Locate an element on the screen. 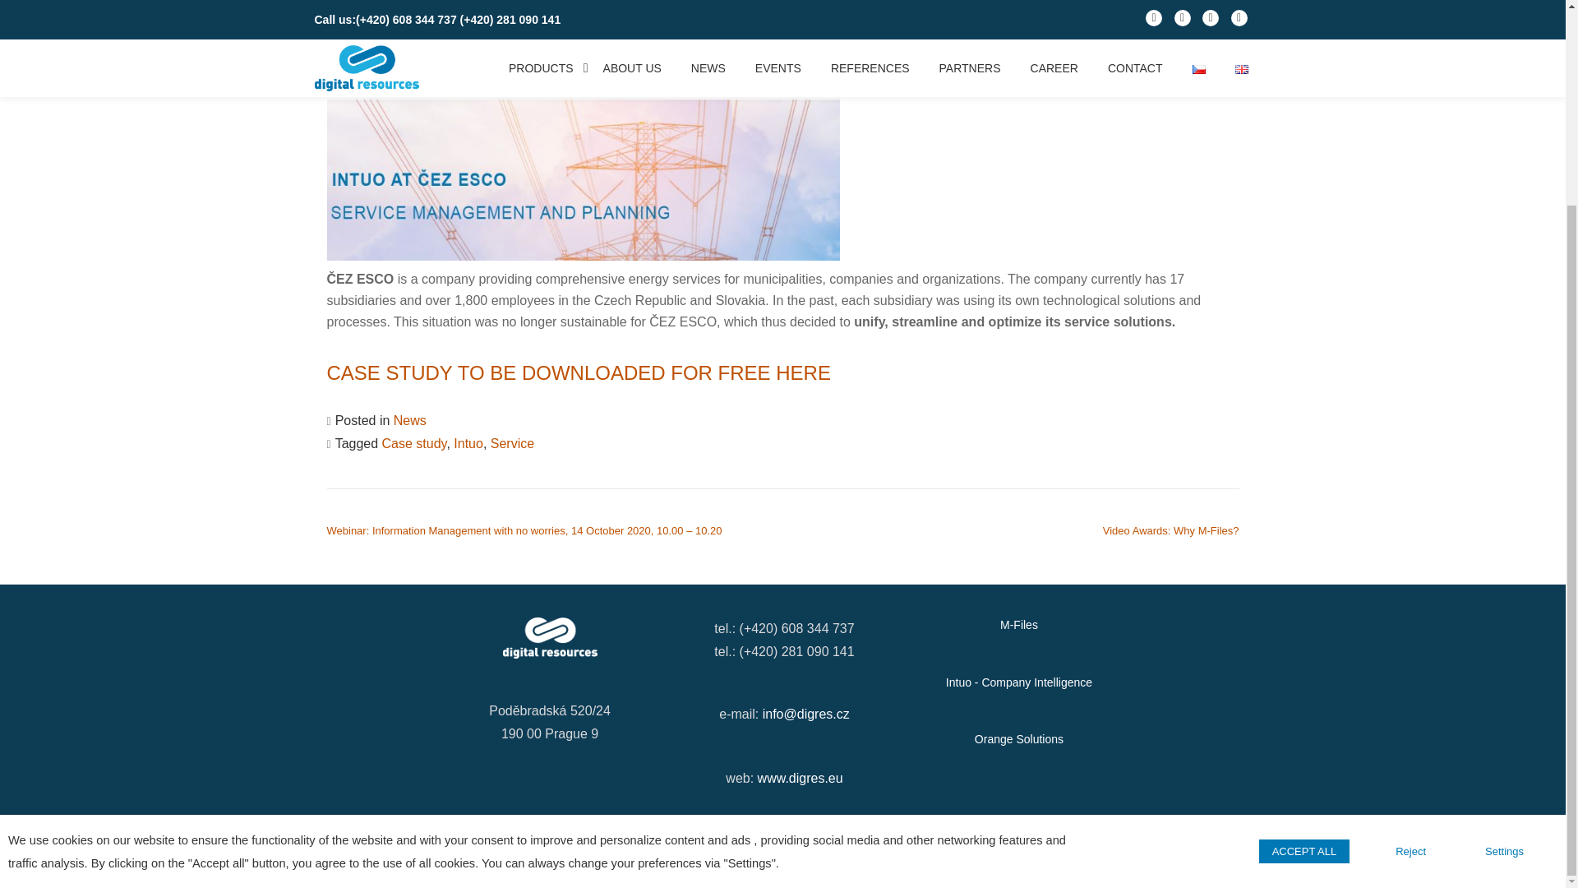 This screenshot has height=888, width=1578. ACCEPT ALL is located at coordinates (1304, 595).